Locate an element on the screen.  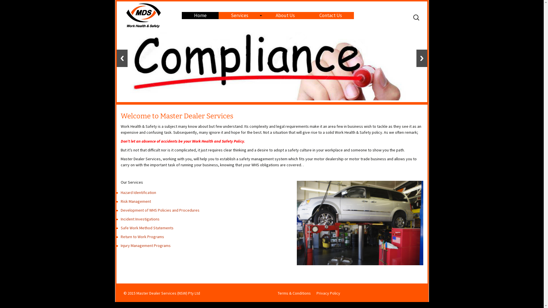
Risk Management is located at coordinates (136, 201).